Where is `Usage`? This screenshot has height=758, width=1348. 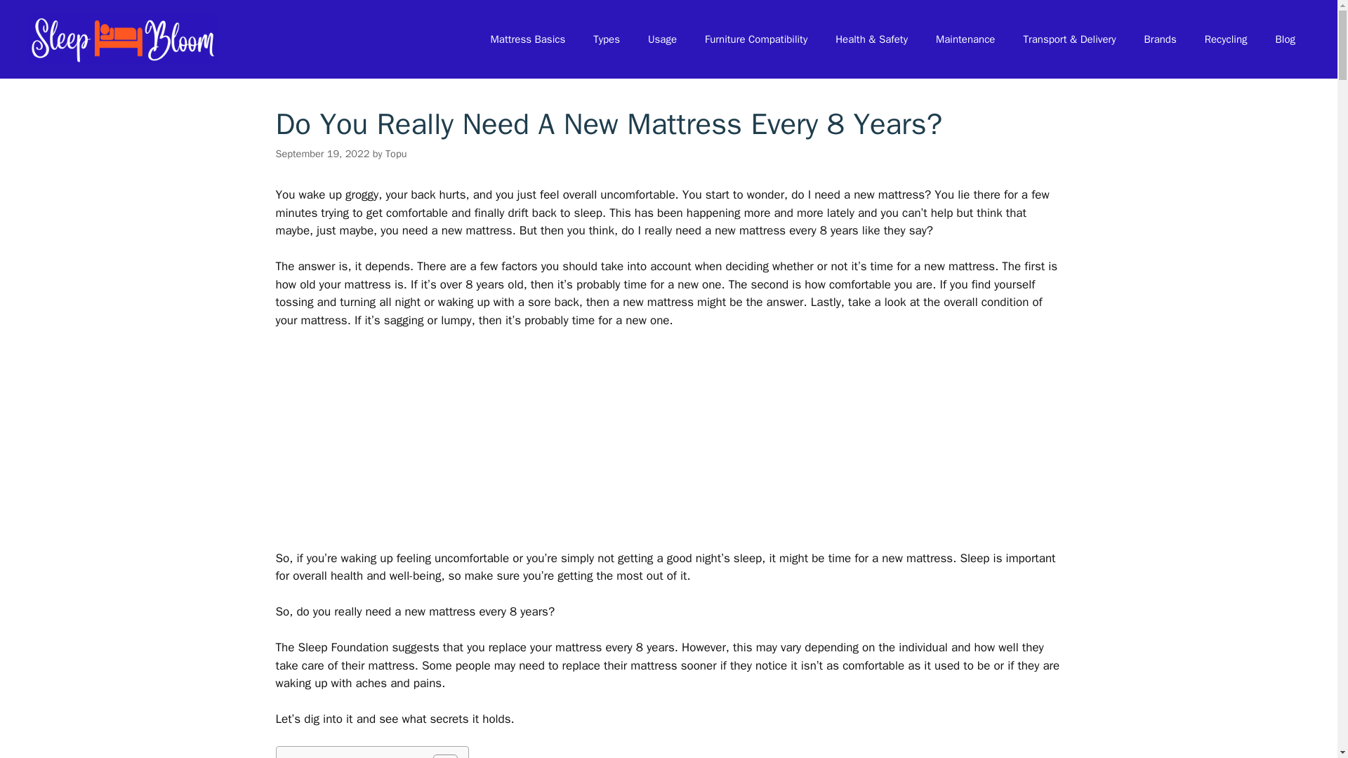
Usage is located at coordinates (661, 39).